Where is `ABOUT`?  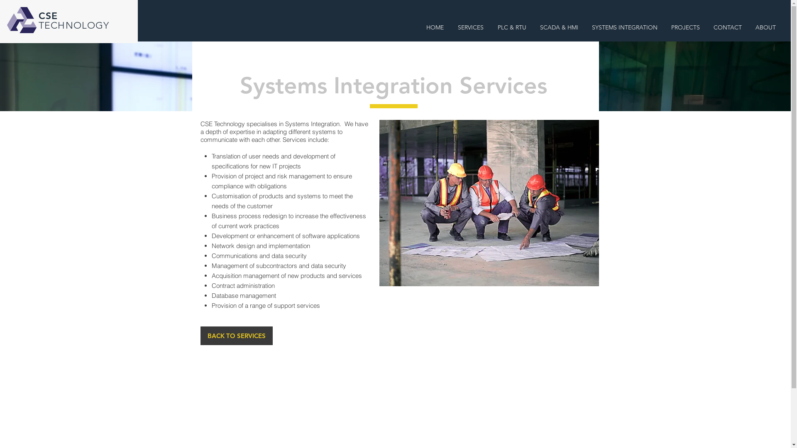 ABOUT is located at coordinates (765, 27).